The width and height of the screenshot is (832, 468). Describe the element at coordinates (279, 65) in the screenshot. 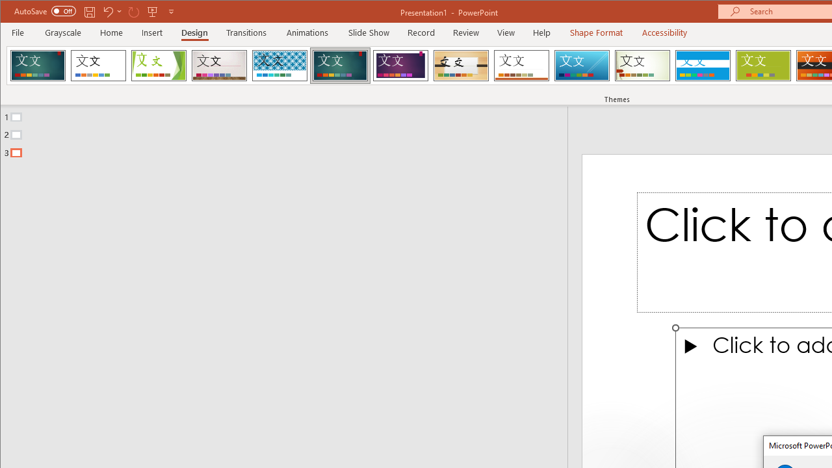

I see `Integral` at that location.